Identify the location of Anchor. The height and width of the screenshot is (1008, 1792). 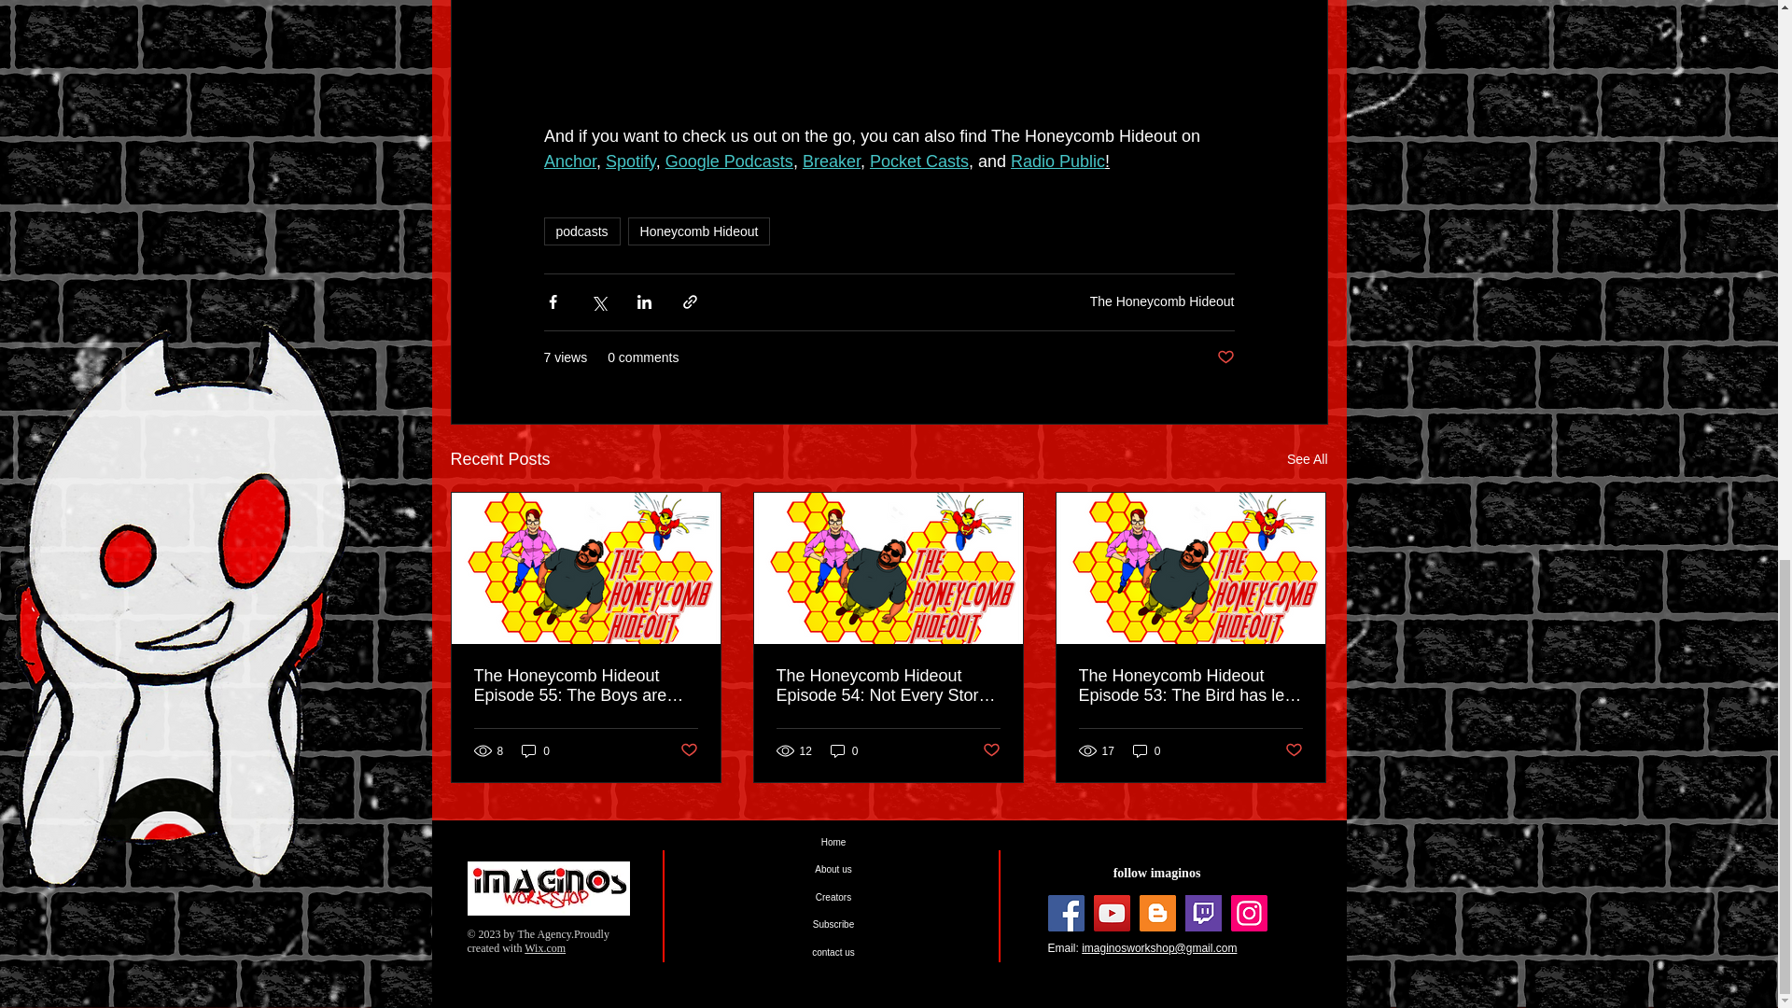
(568, 161).